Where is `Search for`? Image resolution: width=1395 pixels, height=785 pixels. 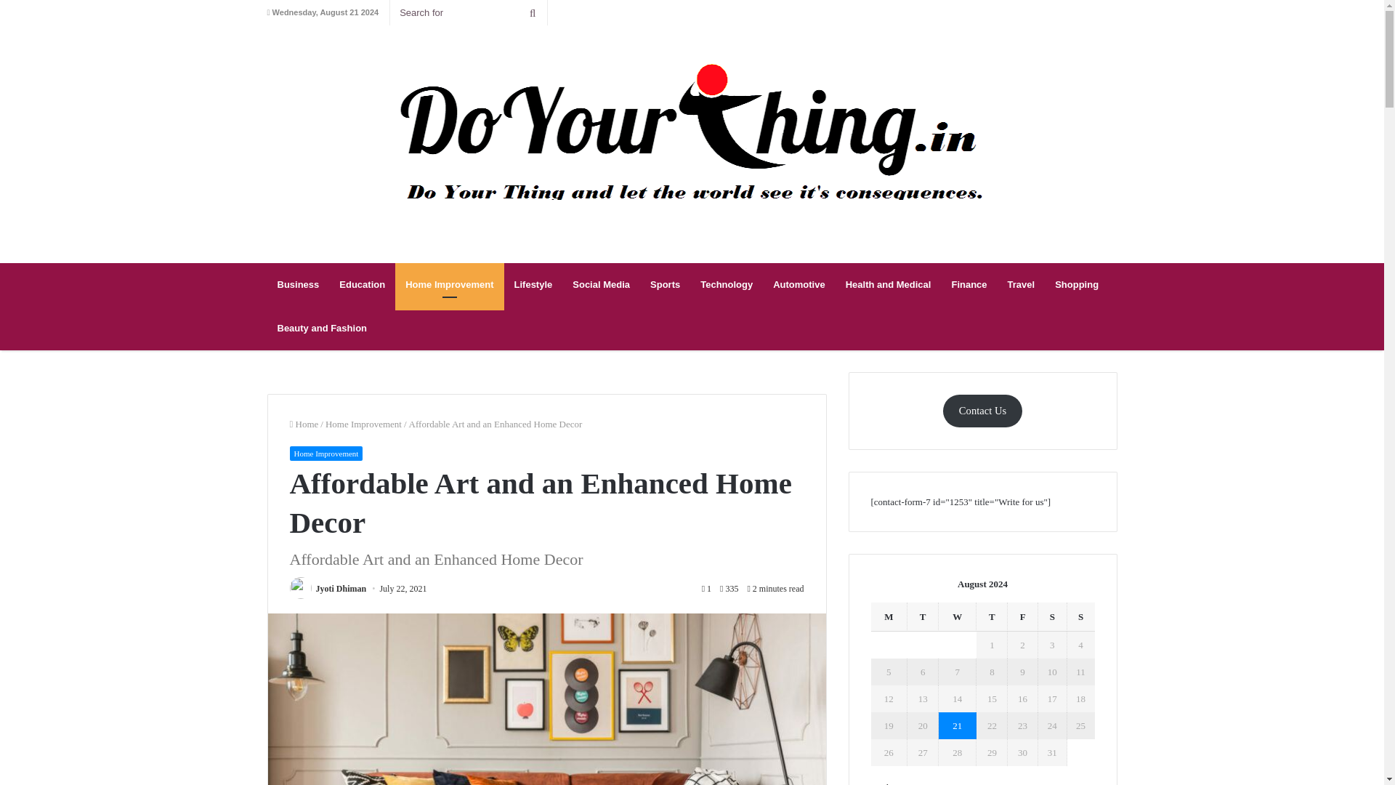
Search for is located at coordinates (468, 12).